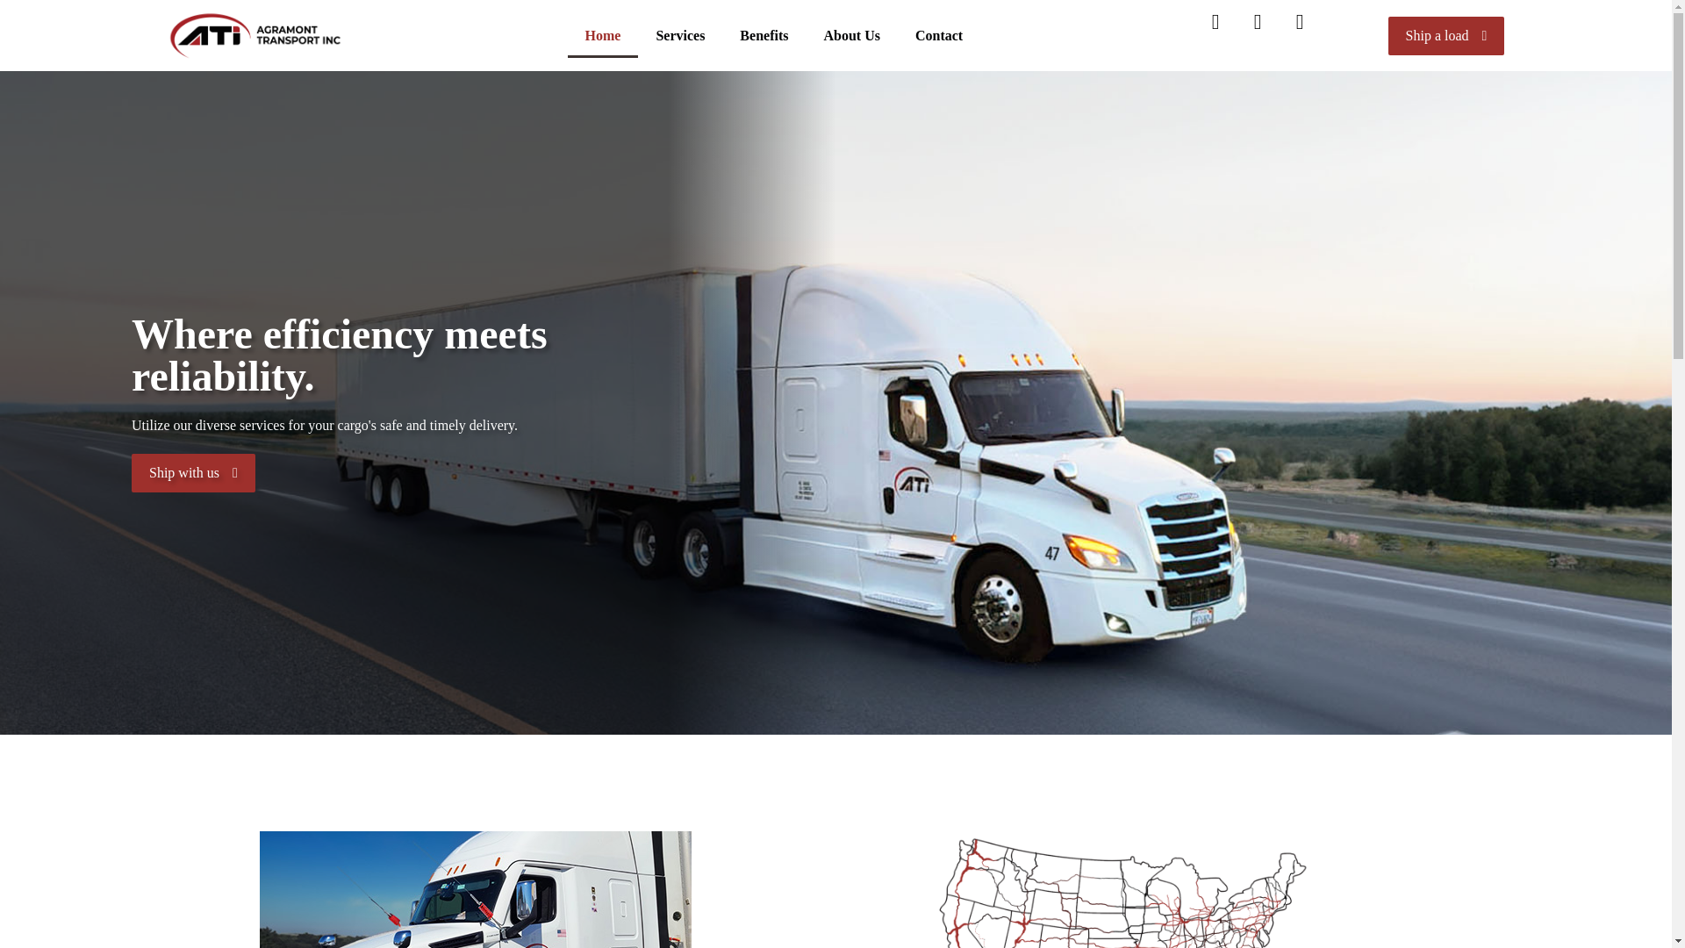 This screenshot has height=948, width=1685. Describe the element at coordinates (1446, 35) in the screenshot. I see `Ship a load` at that location.